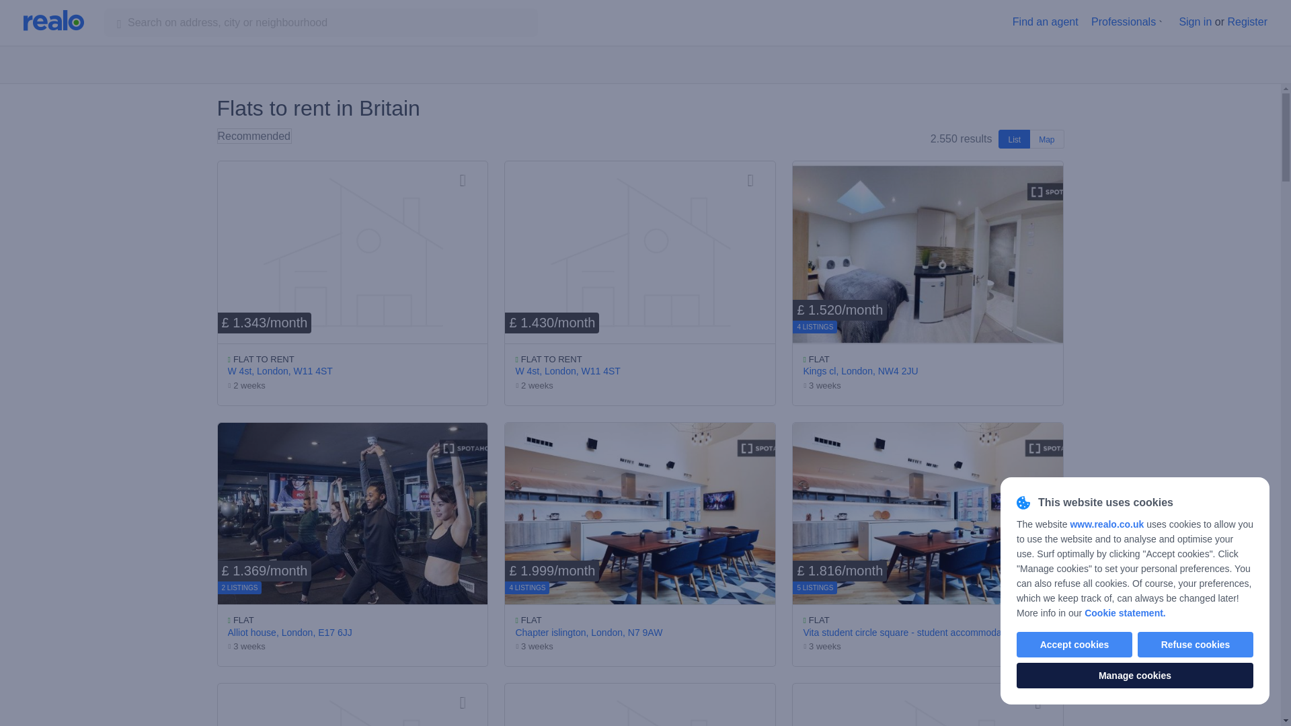 The height and width of the screenshot is (726, 1291). Describe the element at coordinates (53, 20) in the screenshot. I see `Realo` at that location.